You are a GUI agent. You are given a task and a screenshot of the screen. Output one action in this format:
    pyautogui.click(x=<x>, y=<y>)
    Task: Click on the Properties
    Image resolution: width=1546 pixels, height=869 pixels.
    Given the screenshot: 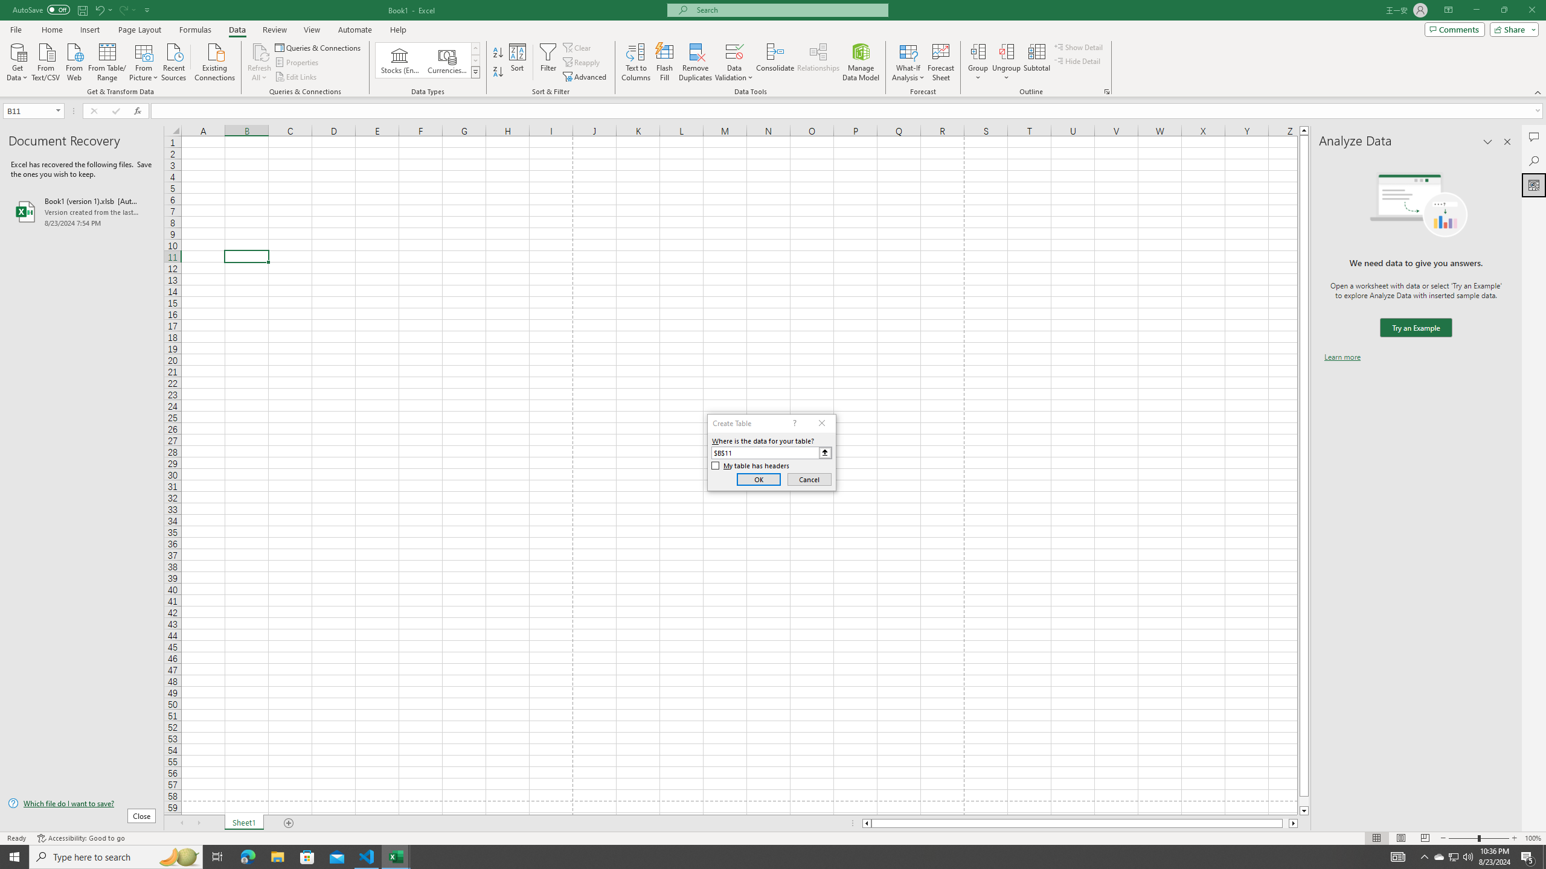 What is the action you would take?
    pyautogui.click(x=298, y=63)
    